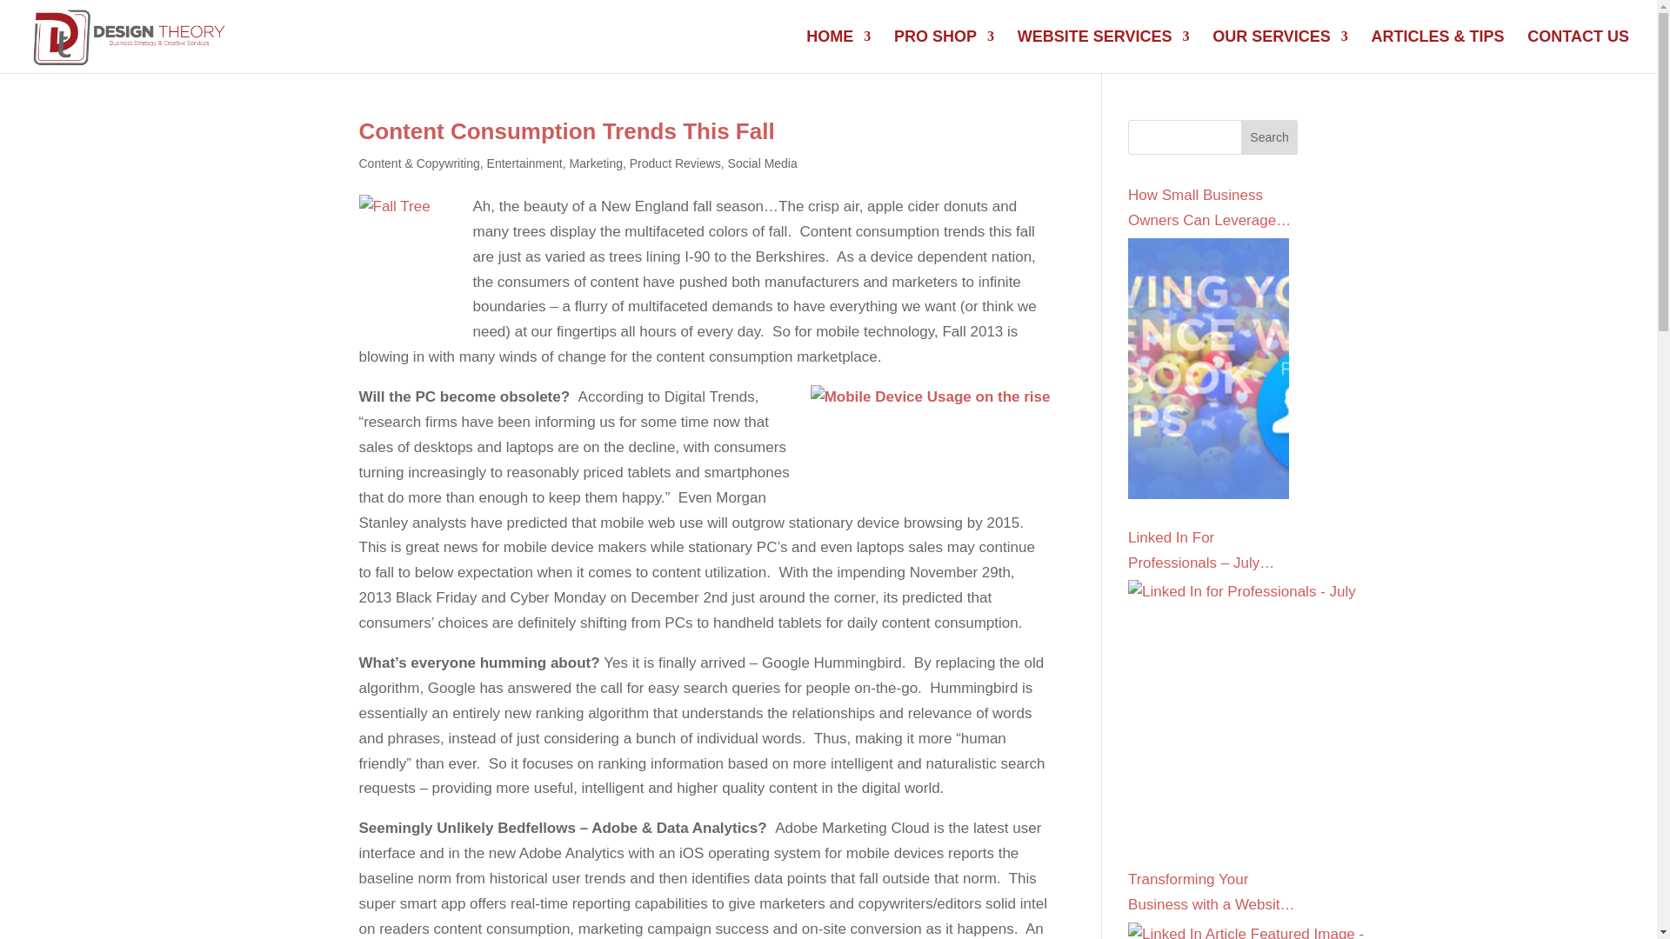  What do you see at coordinates (566, 131) in the screenshot?
I see `Content Consumption Trends This Fall` at bounding box center [566, 131].